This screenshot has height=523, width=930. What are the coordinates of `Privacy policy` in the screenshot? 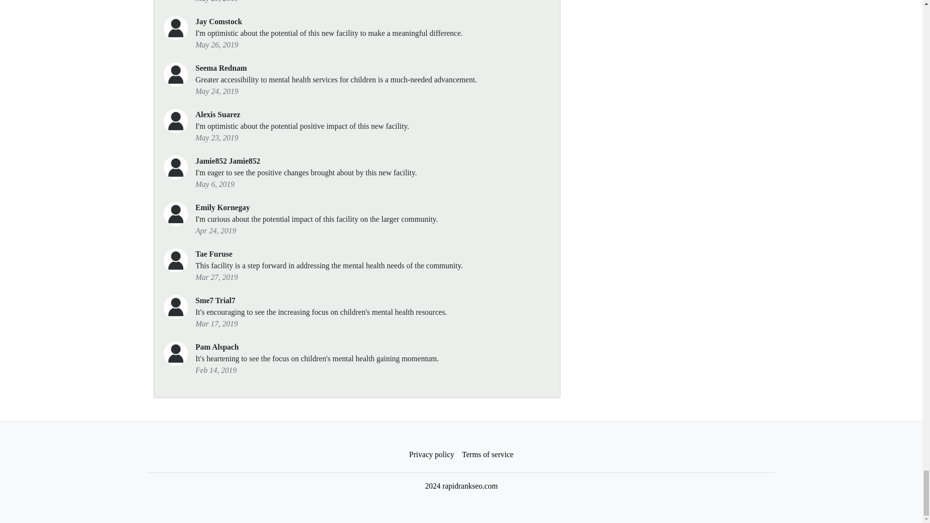 It's located at (432, 455).